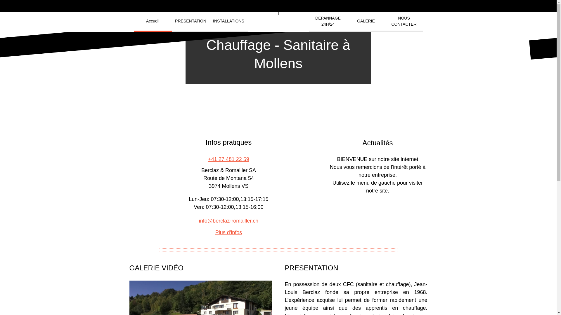  What do you see at coordinates (191, 22) in the screenshot?
I see `PRESENTATION` at bounding box center [191, 22].